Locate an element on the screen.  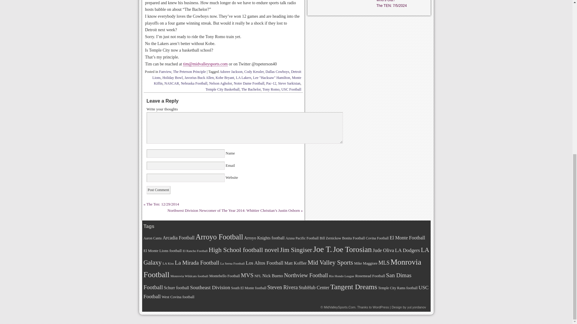
Javorius Buck Allen is located at coordinates (199, 77).